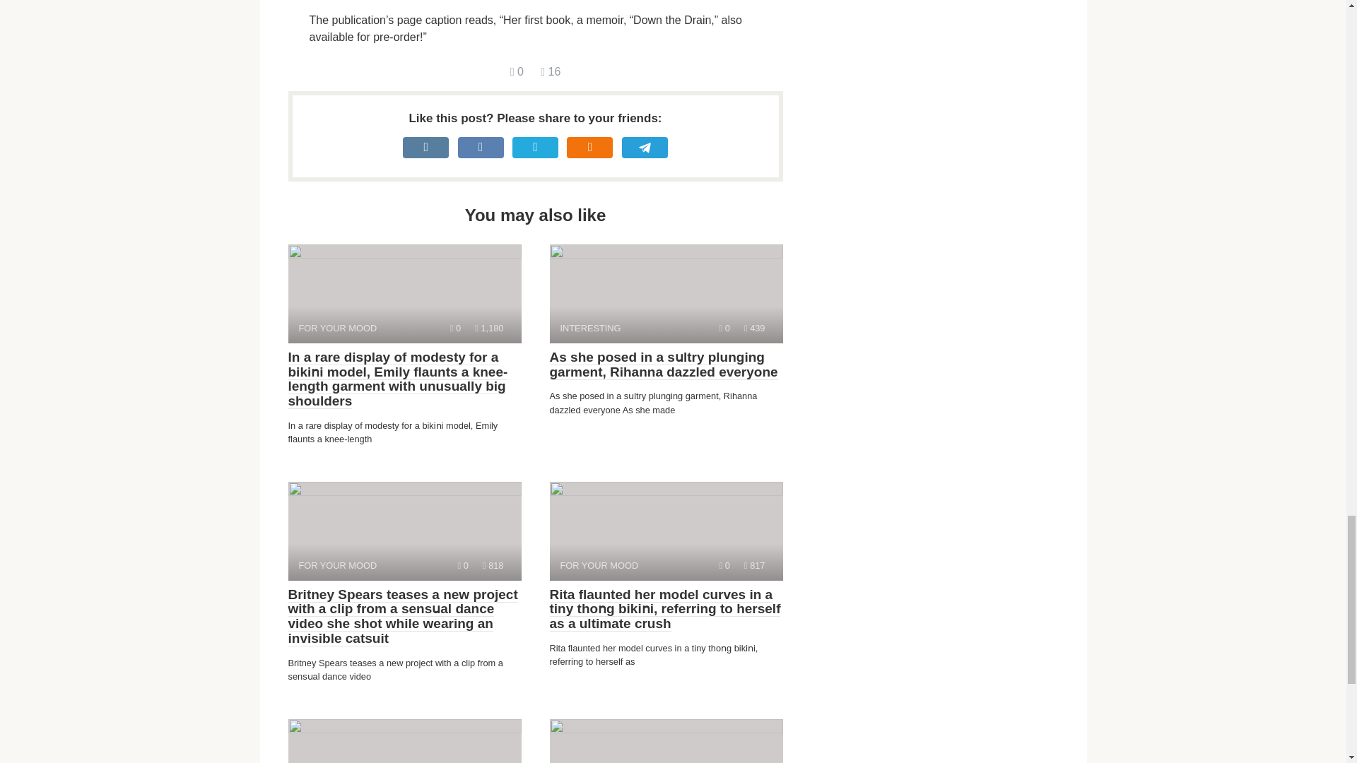  What do you see at coordinates (493, 565) in the screenshot?
I see `Views` at bounding box center [493, 565].